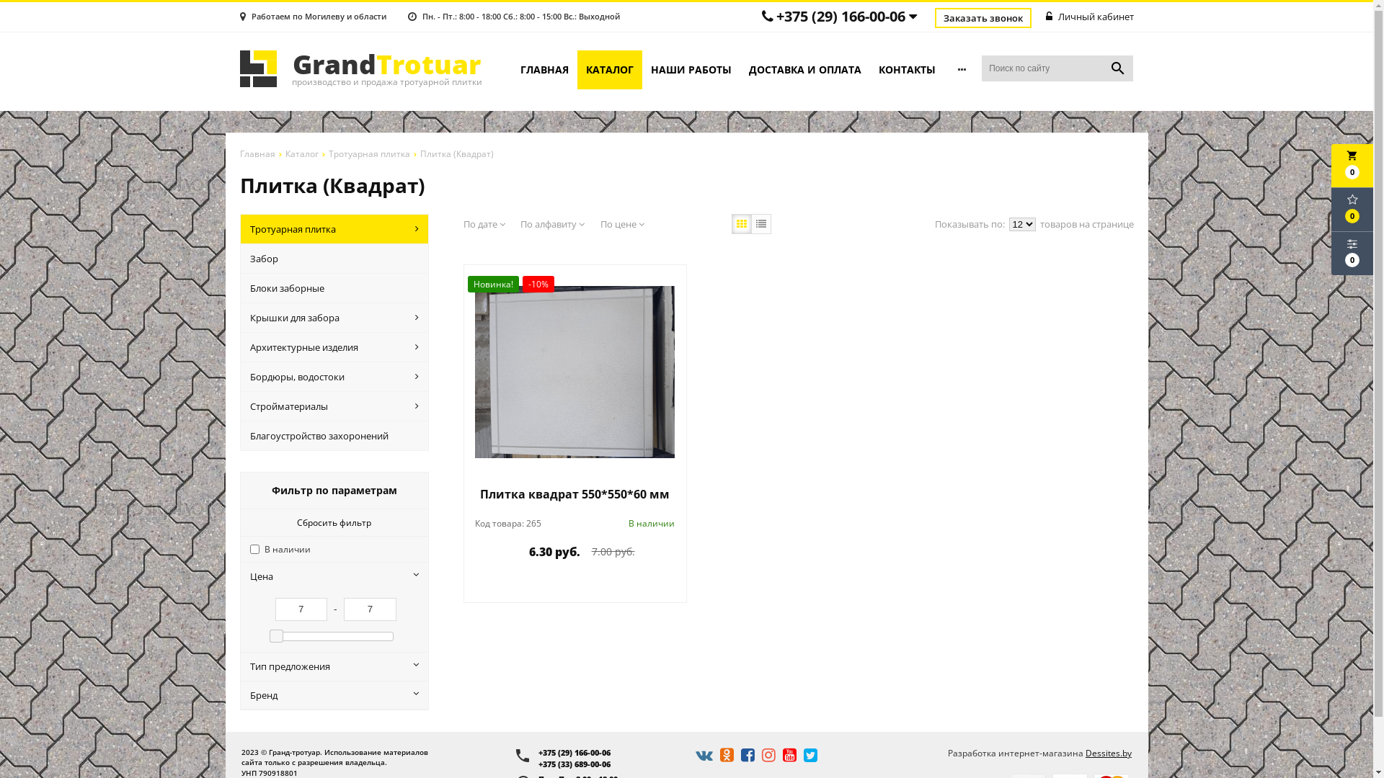  What do you see at coordinates (1118, 68) in the screenshot?
I see `search` at bounding box center [1118, 68].